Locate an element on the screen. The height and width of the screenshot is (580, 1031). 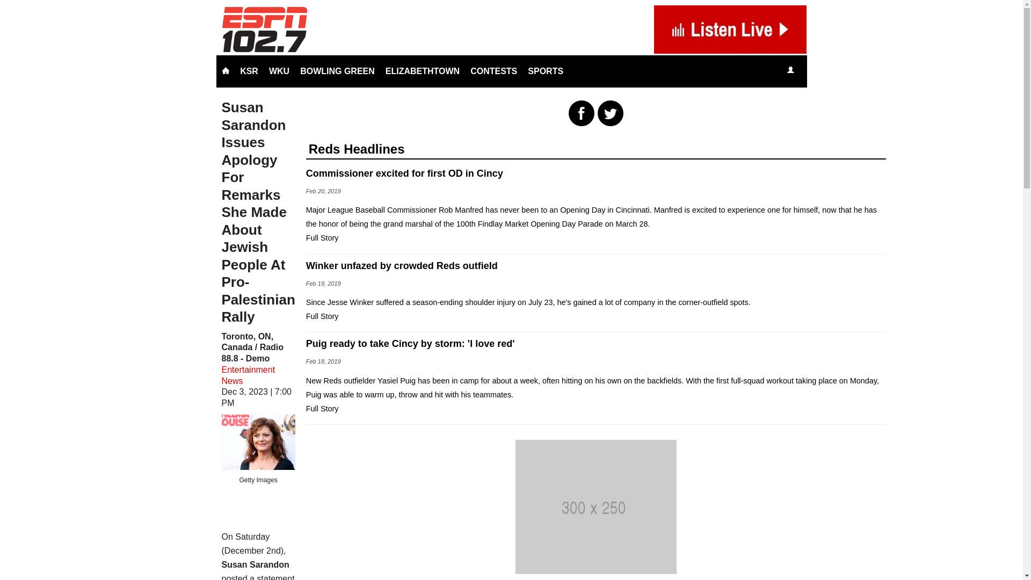
Full Story is located at coordinates (322, 408).